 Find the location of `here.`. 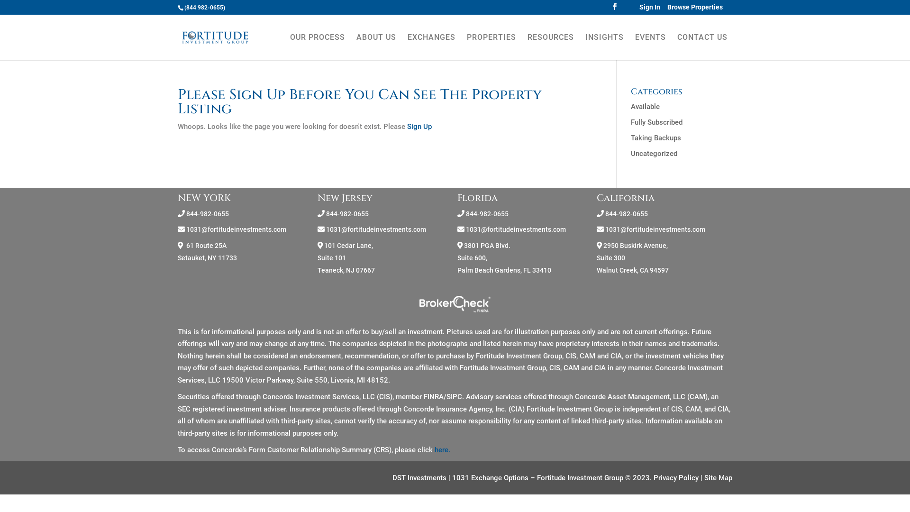

here. is located at coordinates (443, 450).